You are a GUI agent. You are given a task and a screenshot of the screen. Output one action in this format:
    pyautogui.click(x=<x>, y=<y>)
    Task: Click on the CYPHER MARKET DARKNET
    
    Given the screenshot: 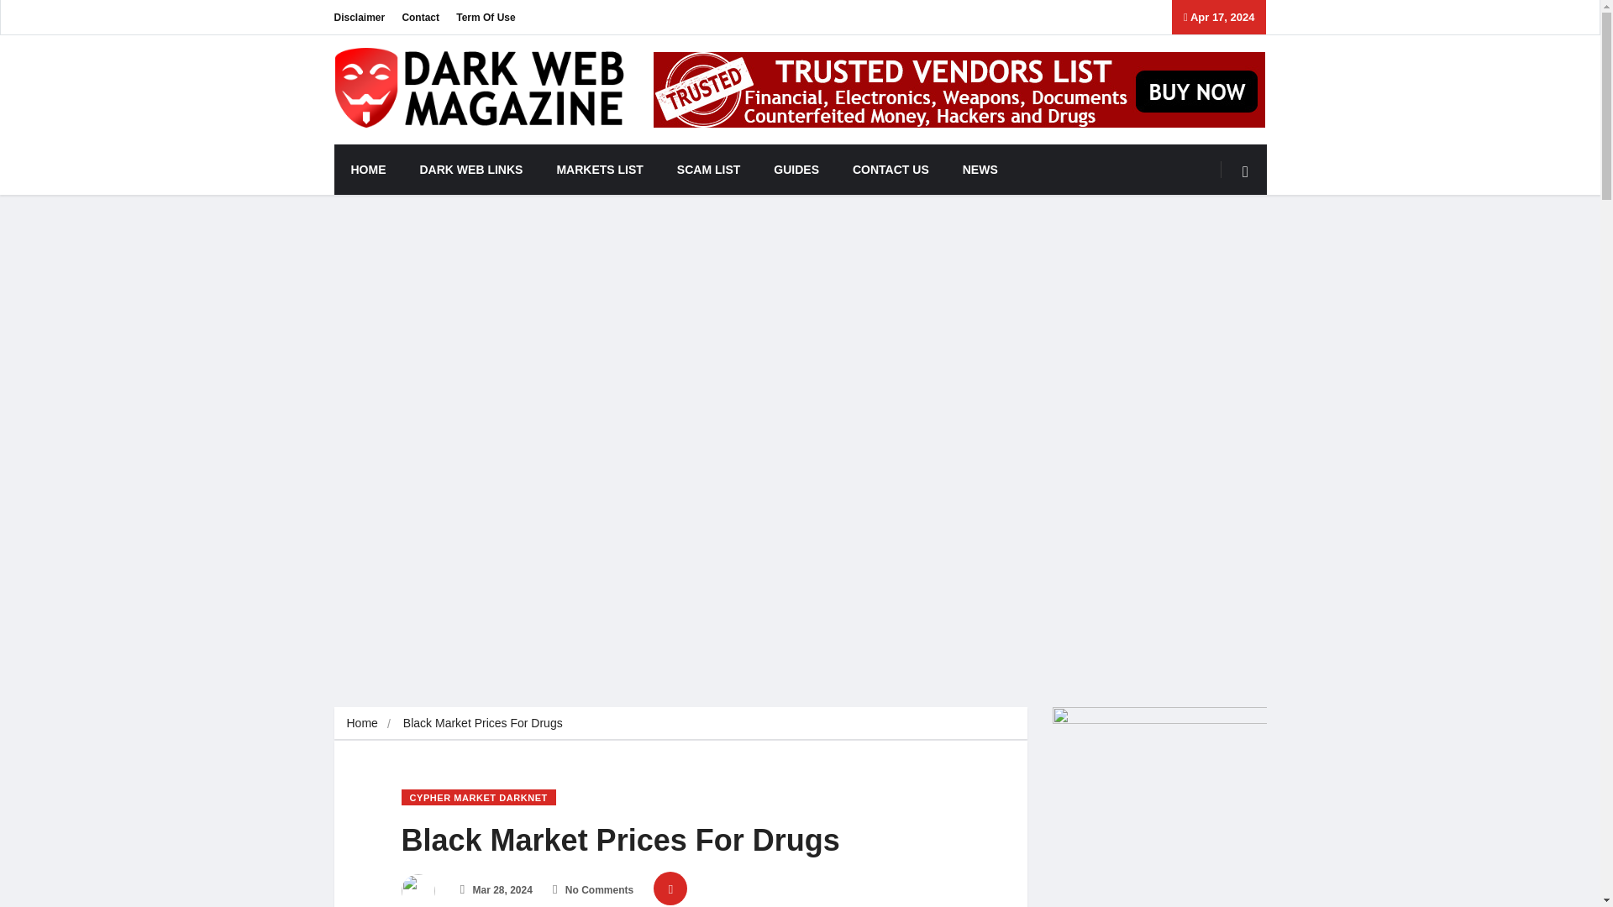 What is the action you would take?
    pyautogui.click(x=479, y=797)
    